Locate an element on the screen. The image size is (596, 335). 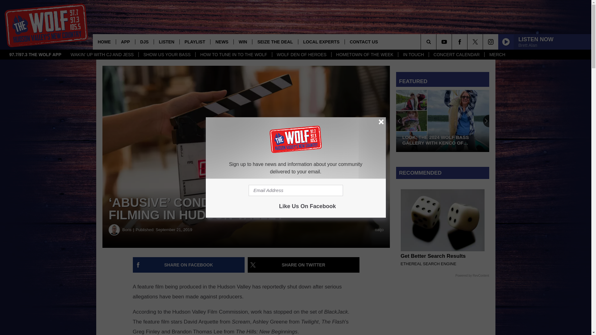
HOME is located at coordinates (104, 42).